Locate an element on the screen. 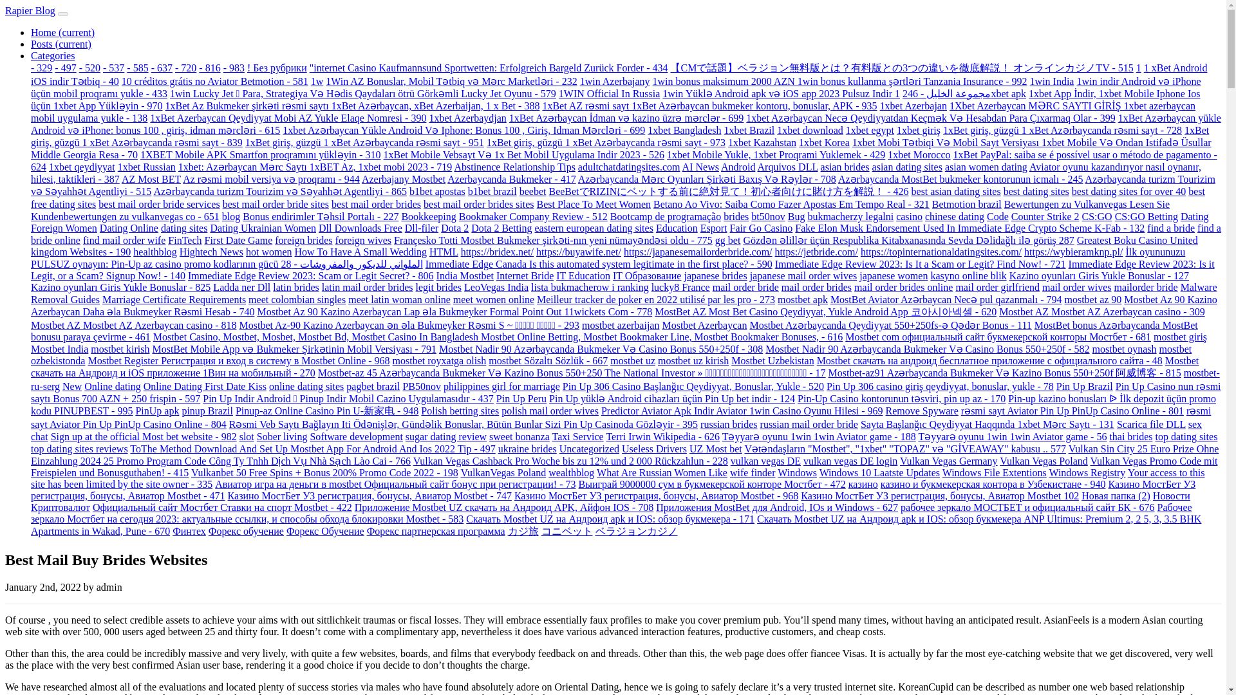 The width and height of the screenshot is (1236, 695). - 329 is located at coordinates (41, 68).